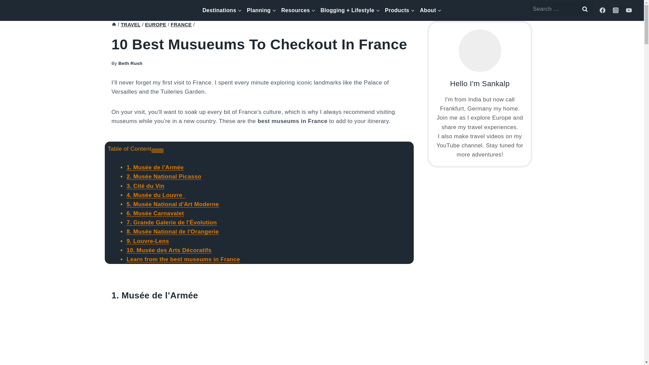  Describe the element at coordinates (585, 9) in the screenshot. I see `Search` at that location.